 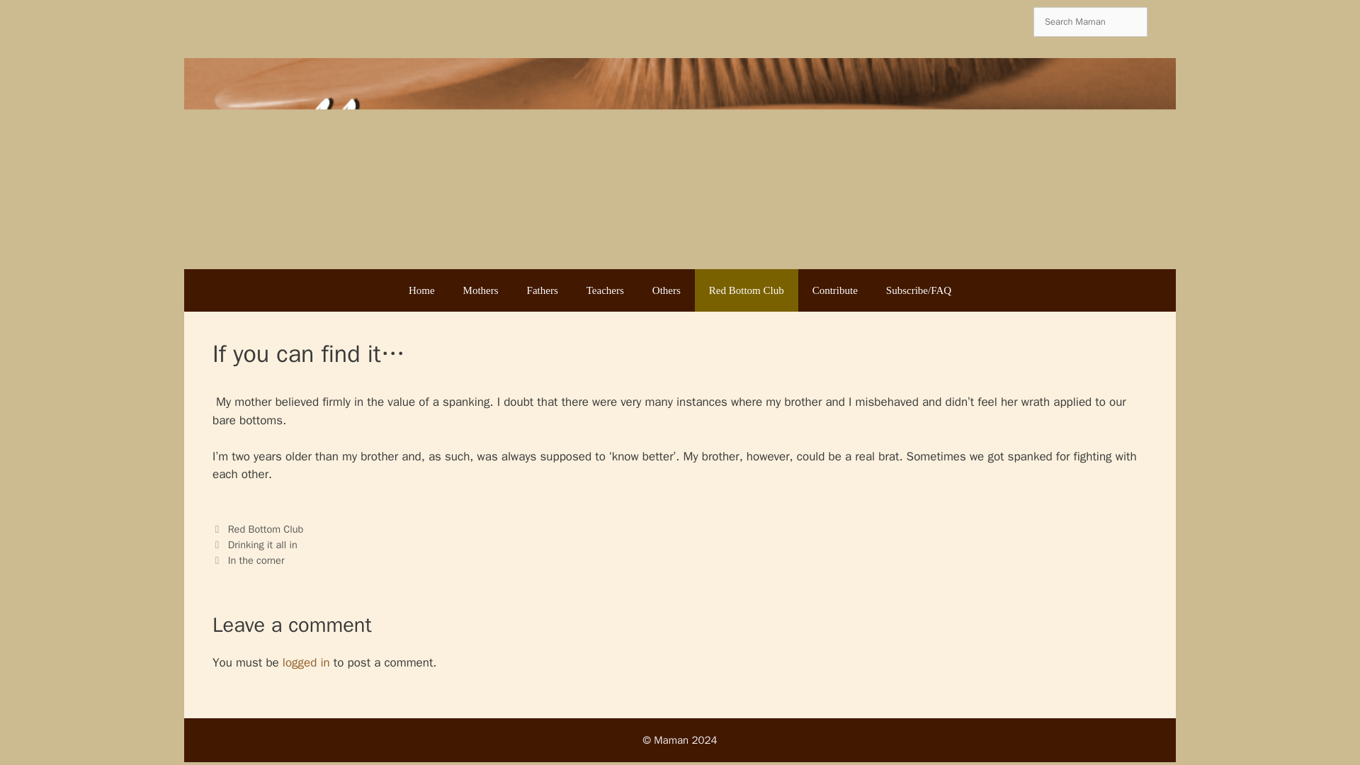 What do you see at coordinates (306, 662) in the screenshot?
I see `logged in` at bounding box center [306, 662].